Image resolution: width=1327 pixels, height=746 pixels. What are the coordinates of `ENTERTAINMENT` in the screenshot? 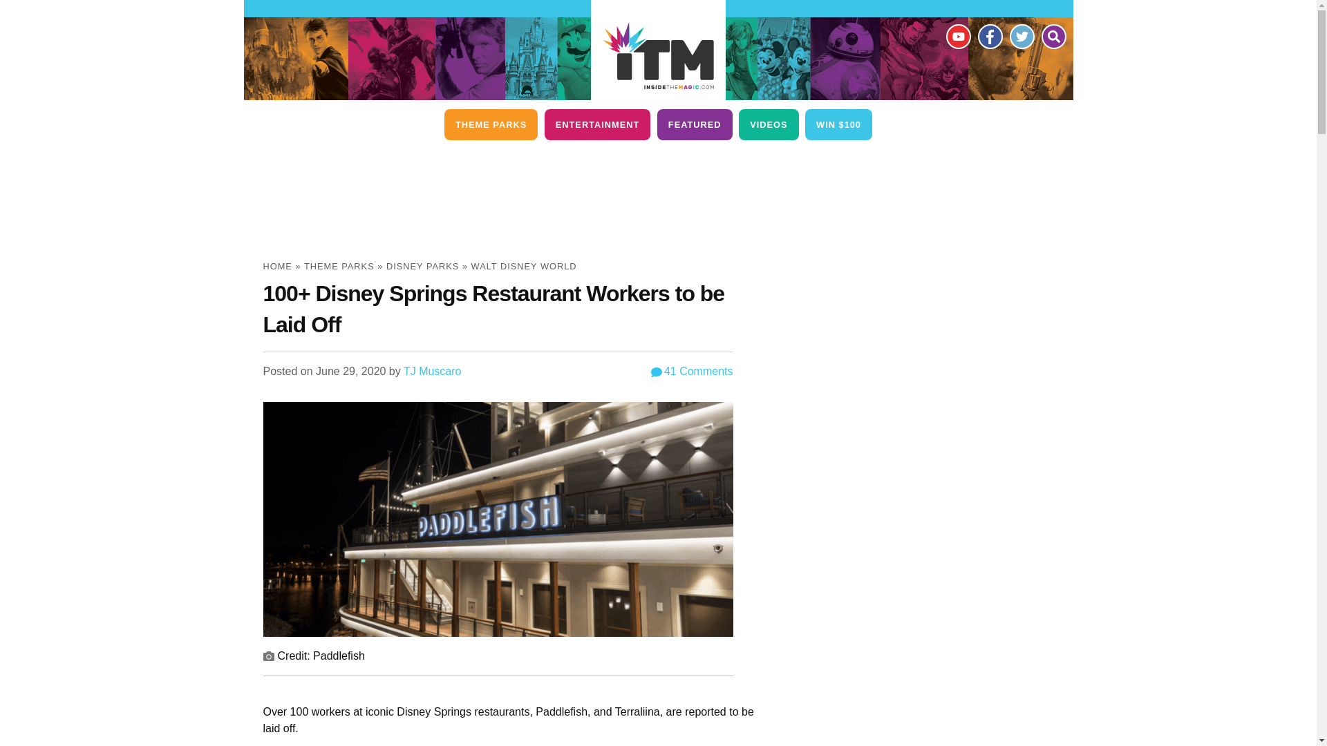 It's located at (597, 124).